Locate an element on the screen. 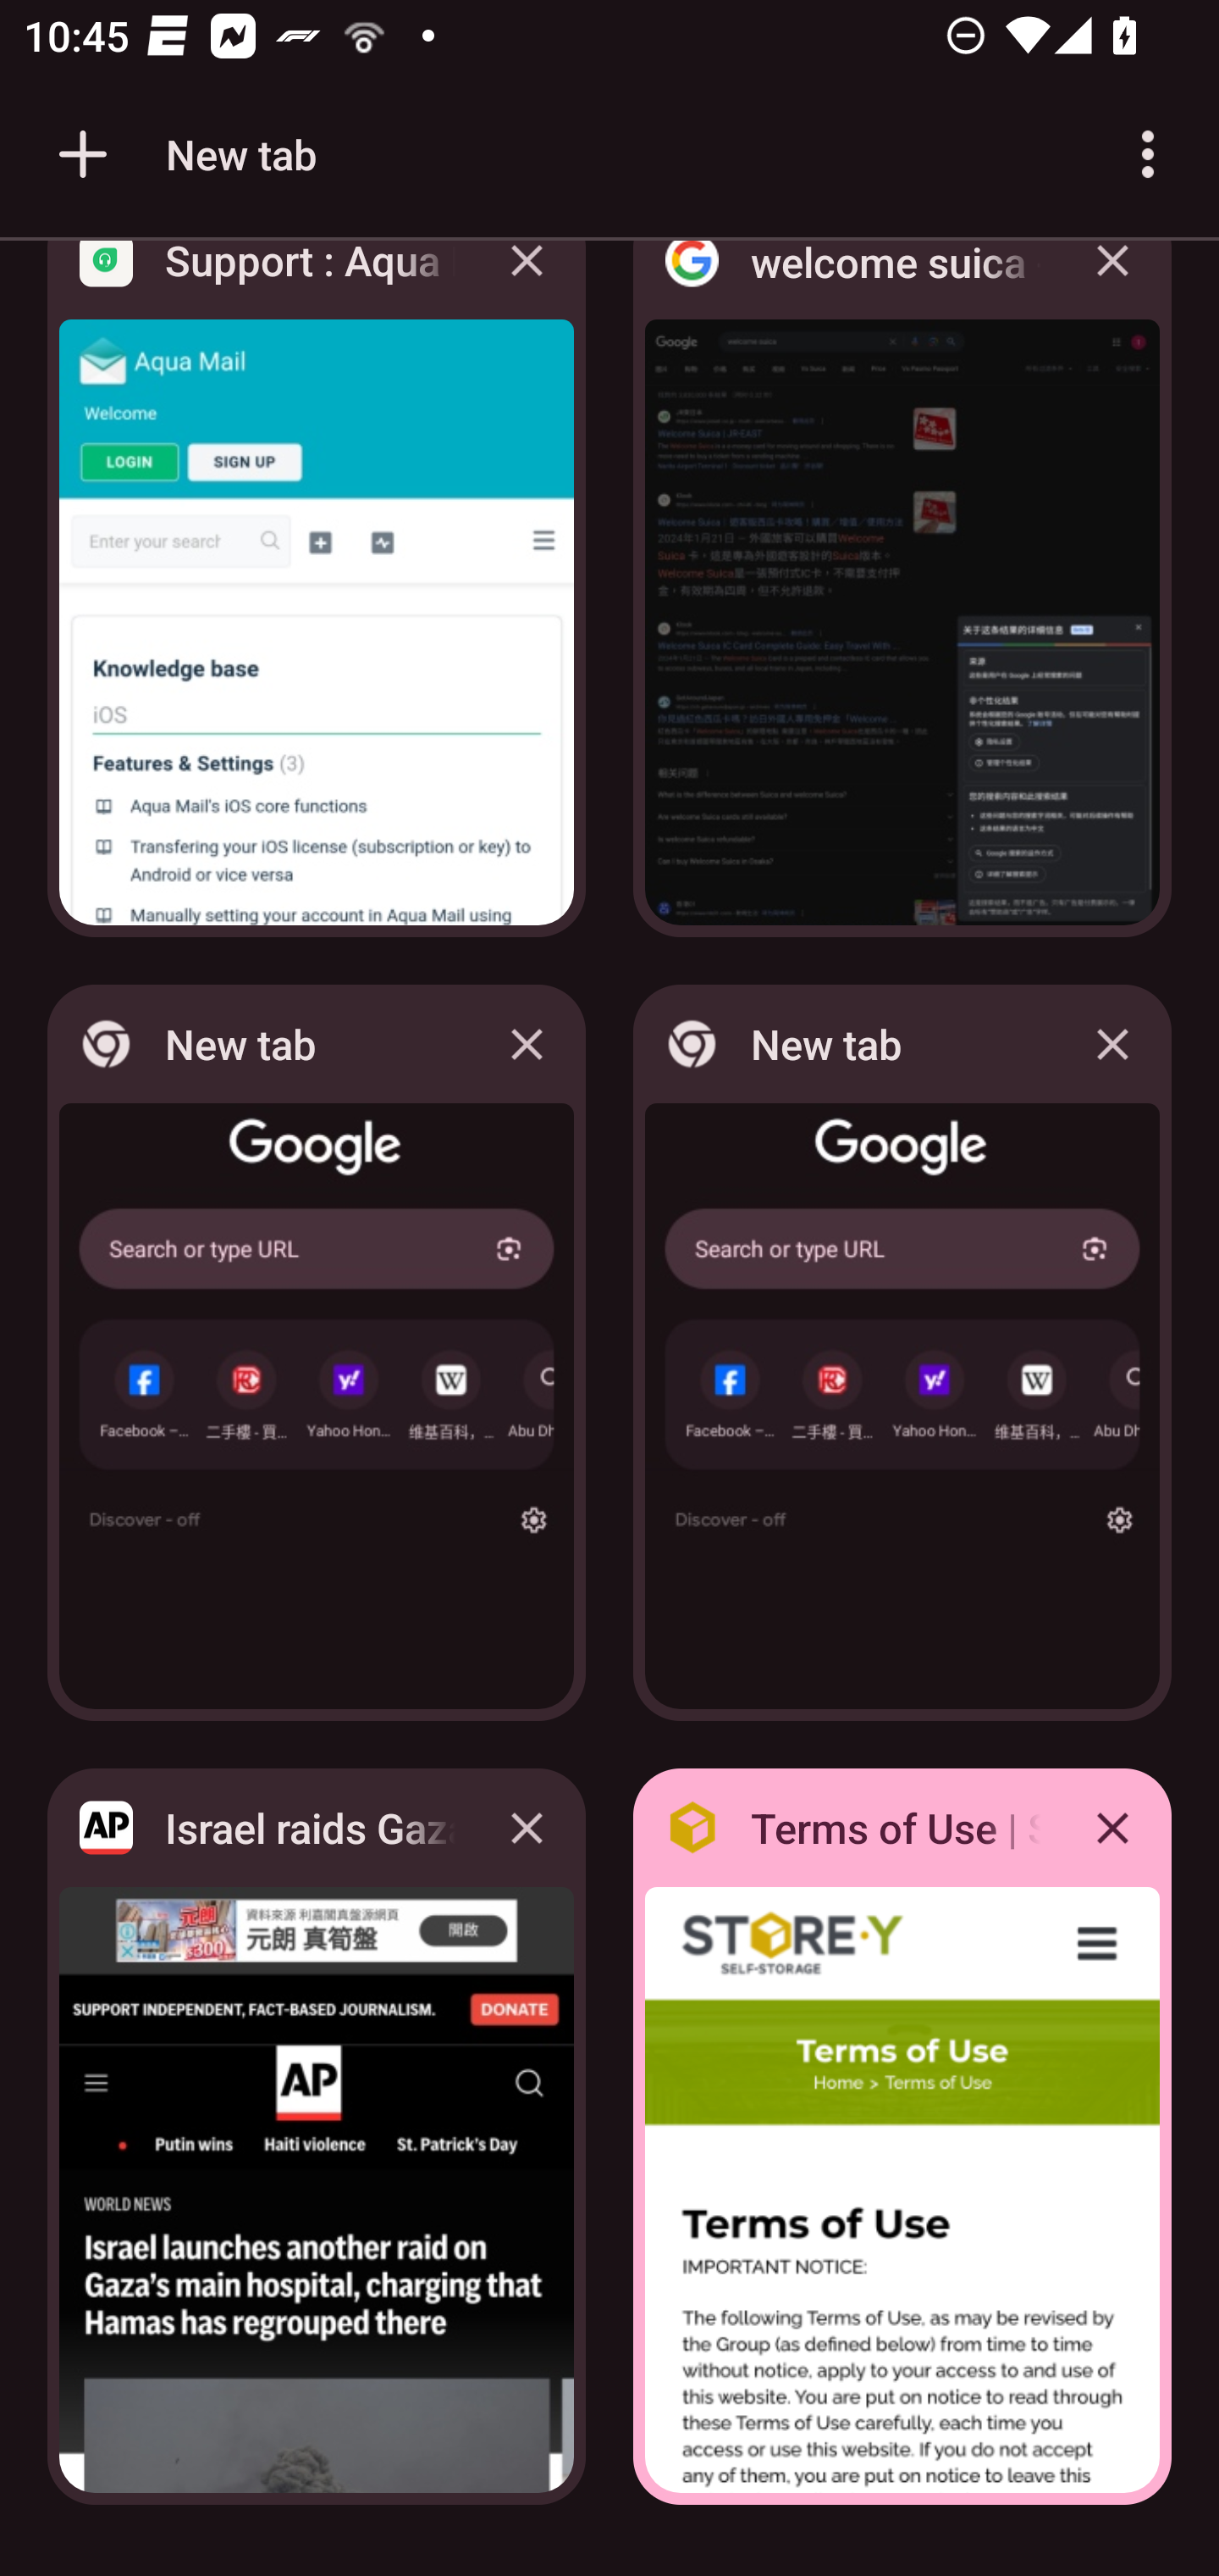 This screenshot has height=2576, width=1219. New tab New tab, tab Close New tab tab is located at coordinates (902, 1352).